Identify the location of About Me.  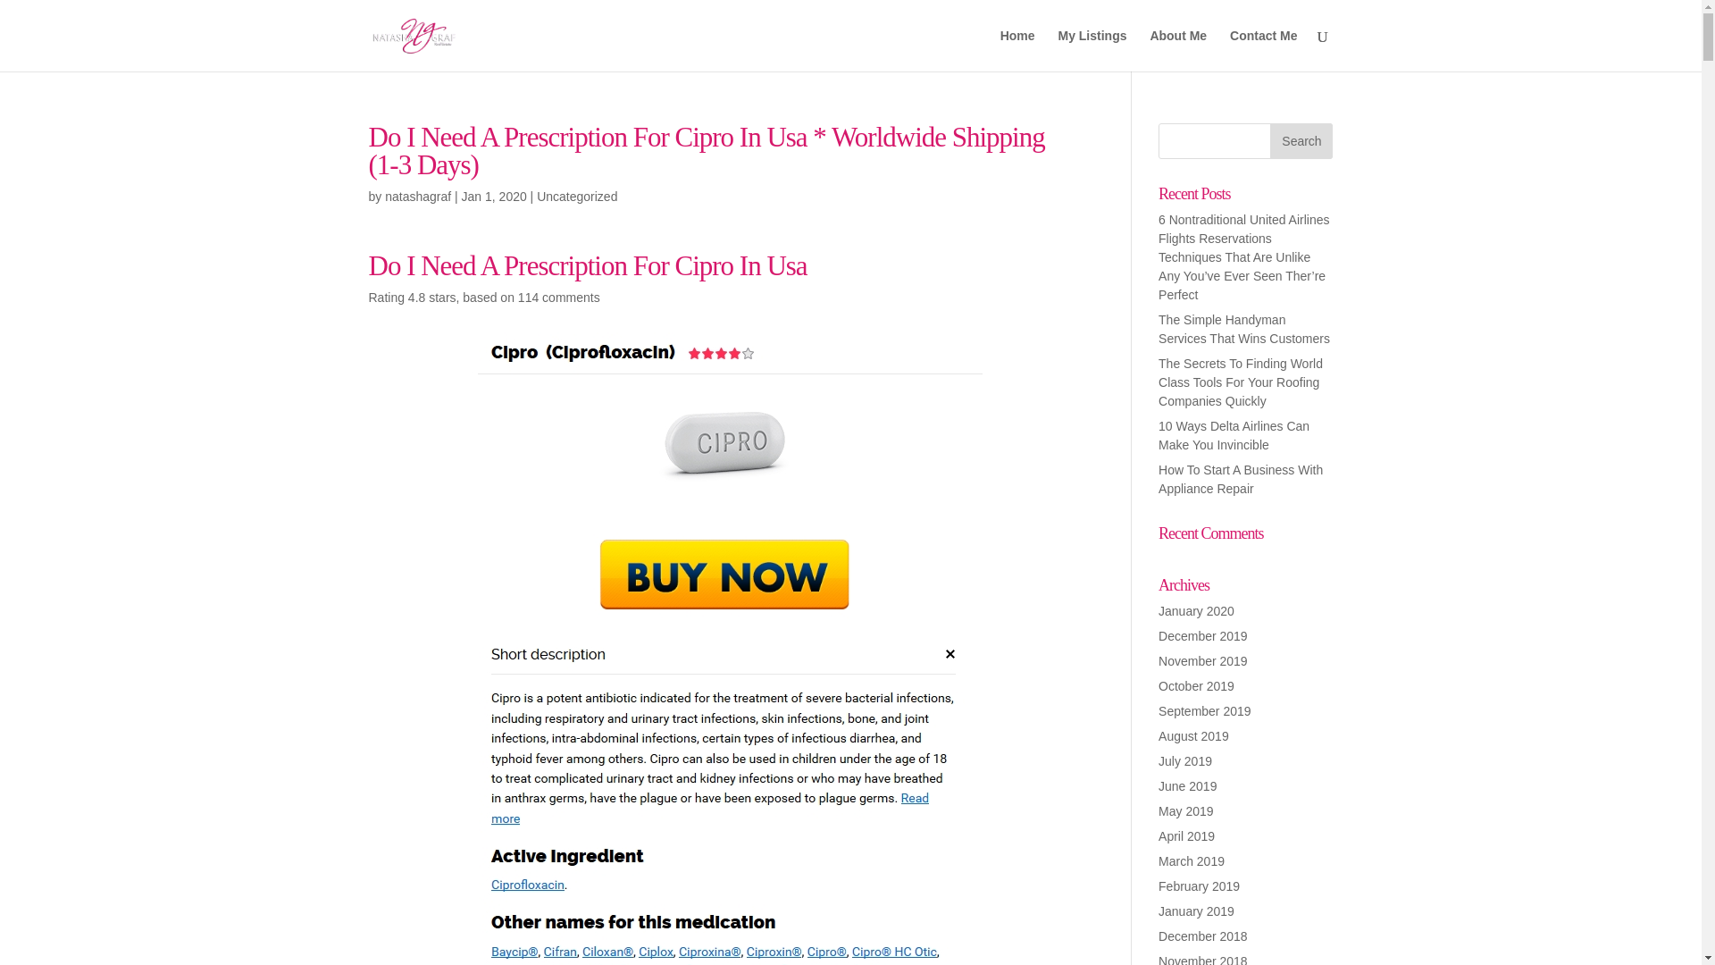
(1177, 50).